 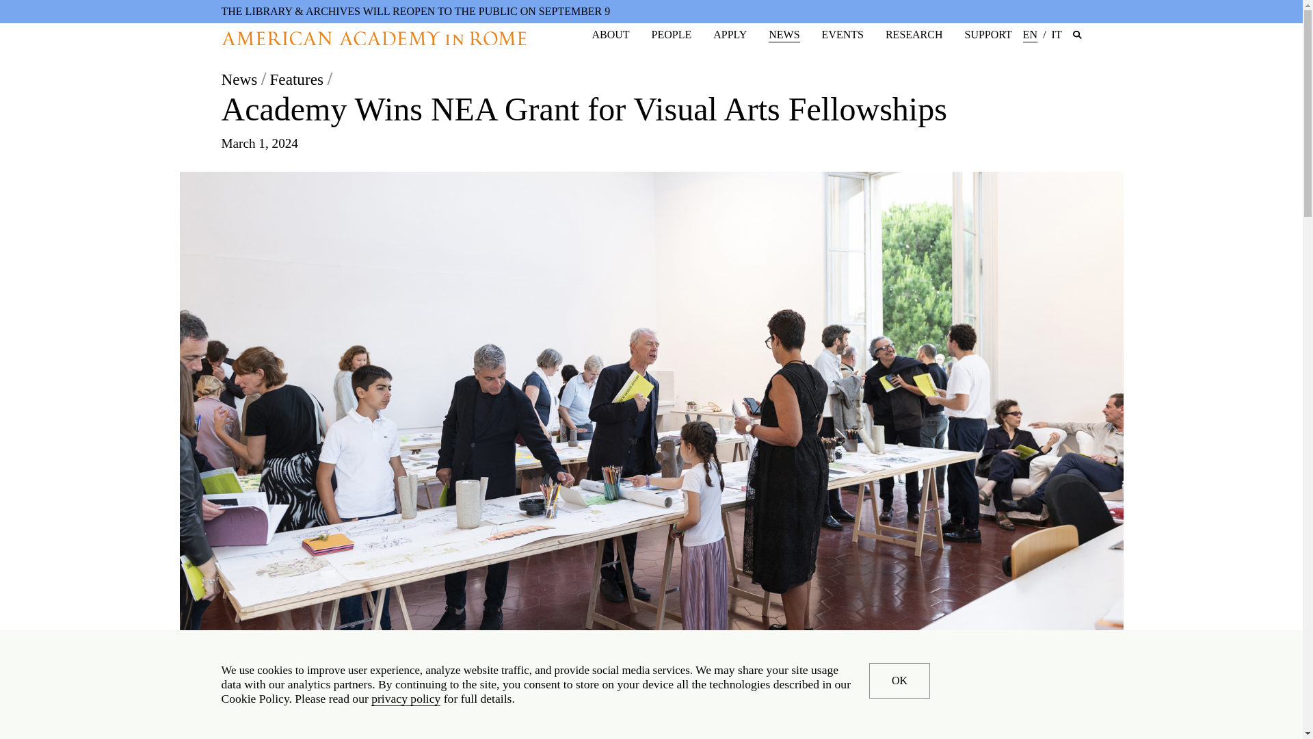 I want to click on PEOPLE, so click(x=672, y=34).